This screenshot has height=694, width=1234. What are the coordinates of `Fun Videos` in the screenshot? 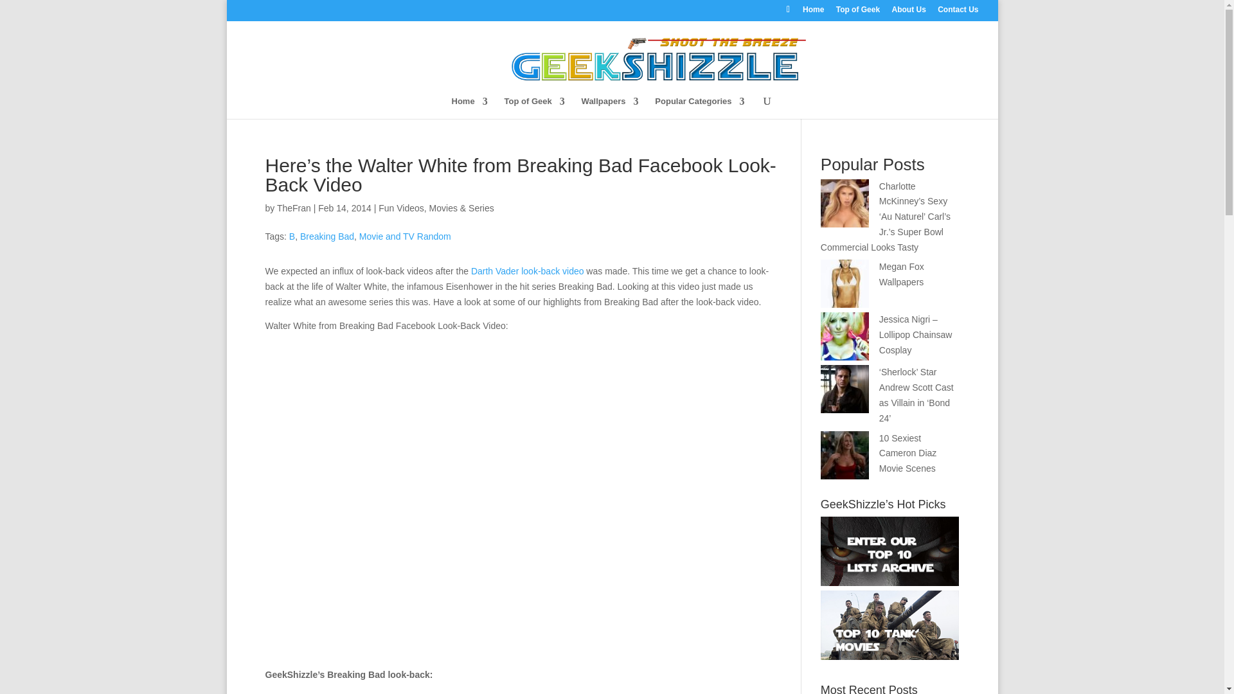 It's located at (401, 208).